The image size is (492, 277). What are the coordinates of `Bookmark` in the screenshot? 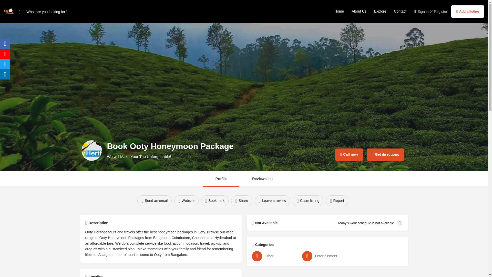 It's located at (308, 201).